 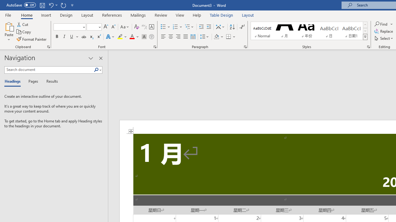 What do you see at coordinates (63, 5) in the screenshot?
I see `Repeat Style` at bounding box center [63, 5].